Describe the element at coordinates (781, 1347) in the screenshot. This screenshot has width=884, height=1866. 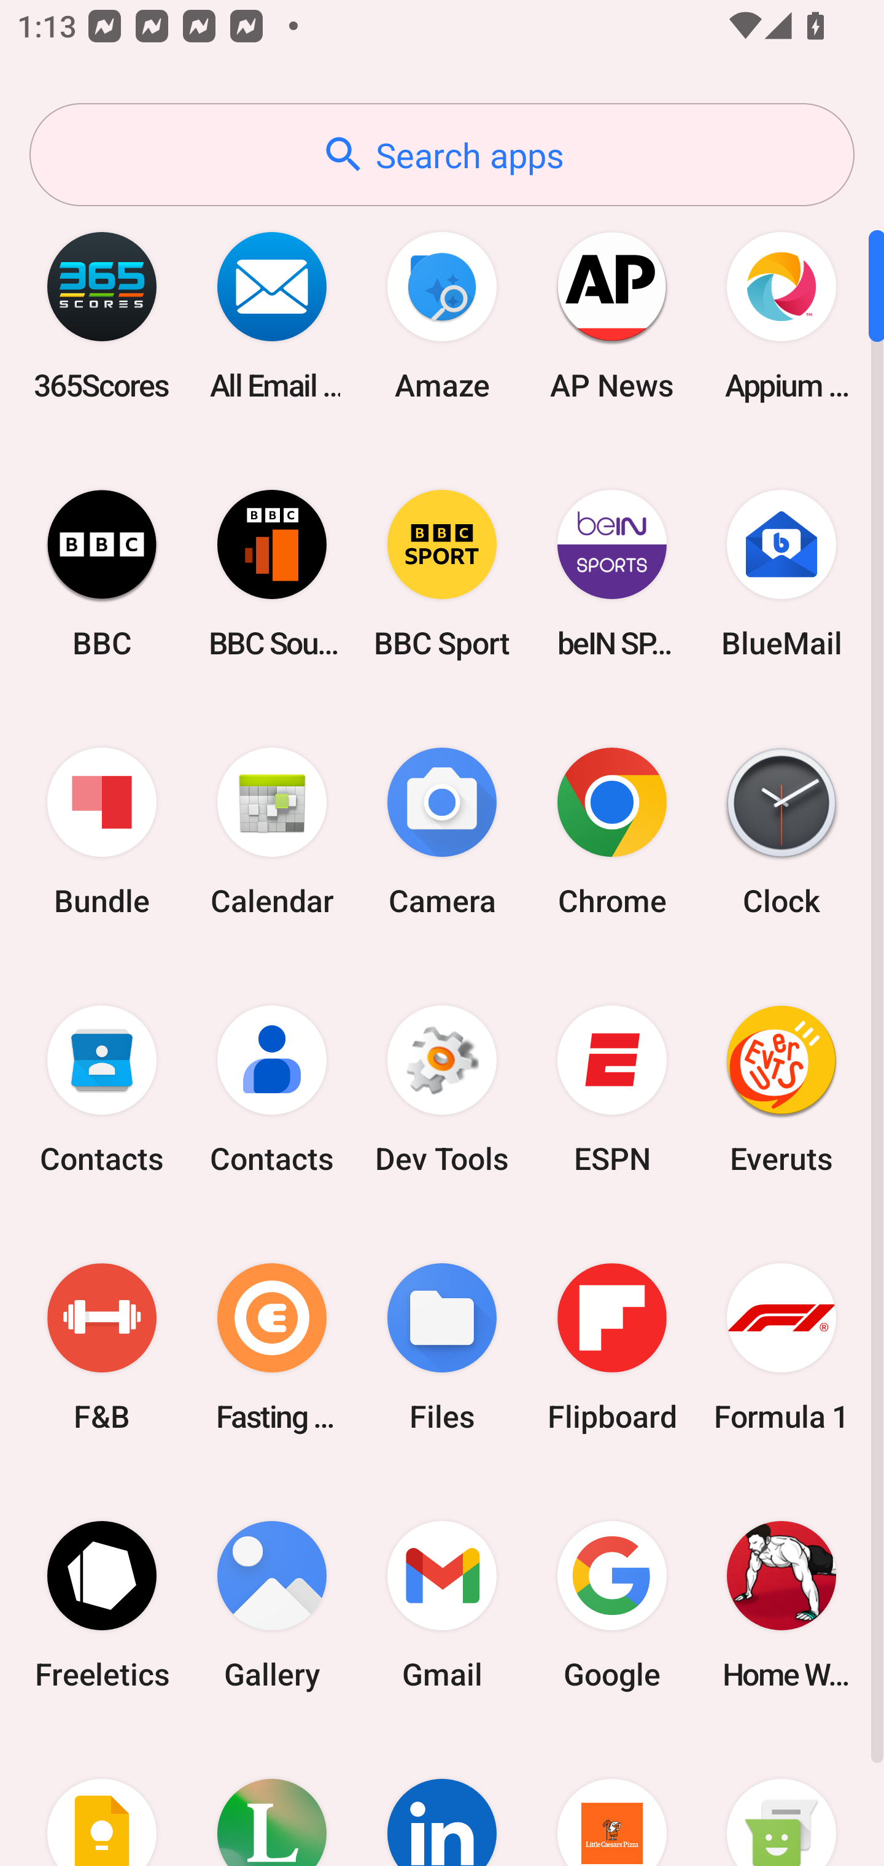
I see `Formula 1` at that location.